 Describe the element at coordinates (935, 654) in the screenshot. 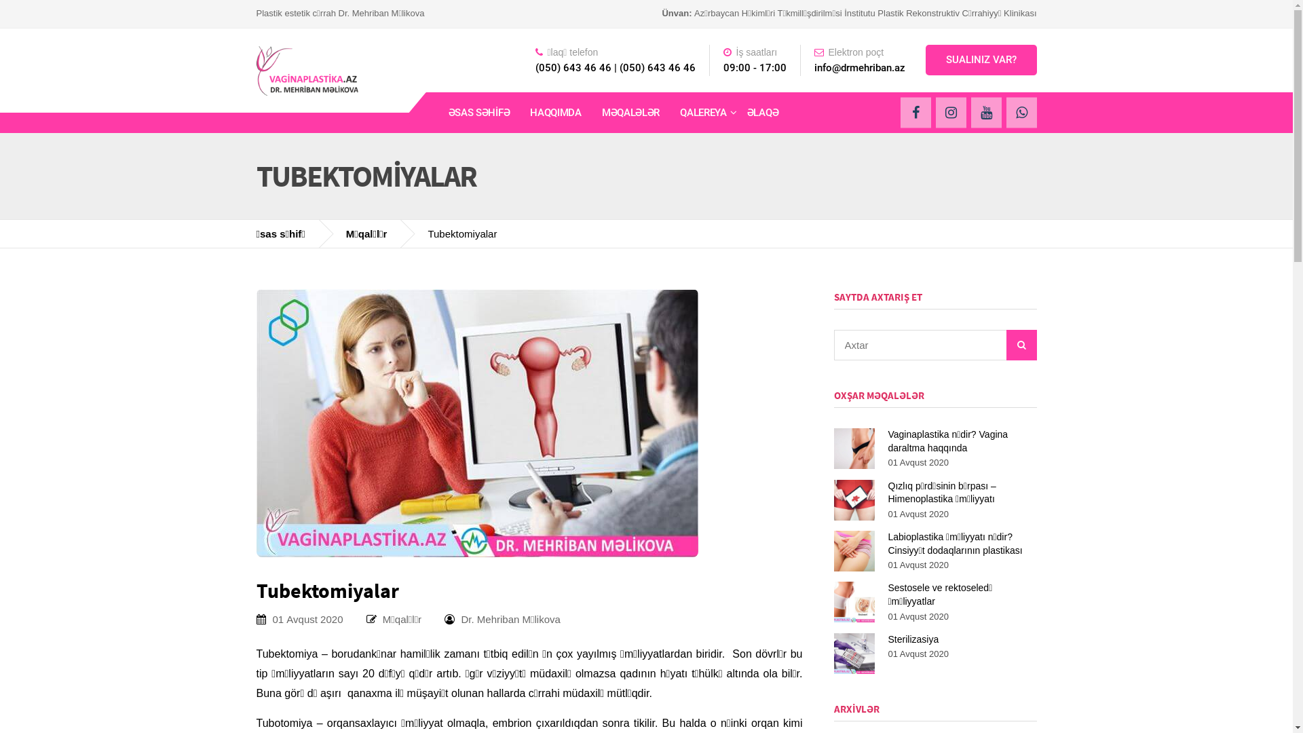

I see `Sterilizasiya
01 Avqust 2020` at that location.